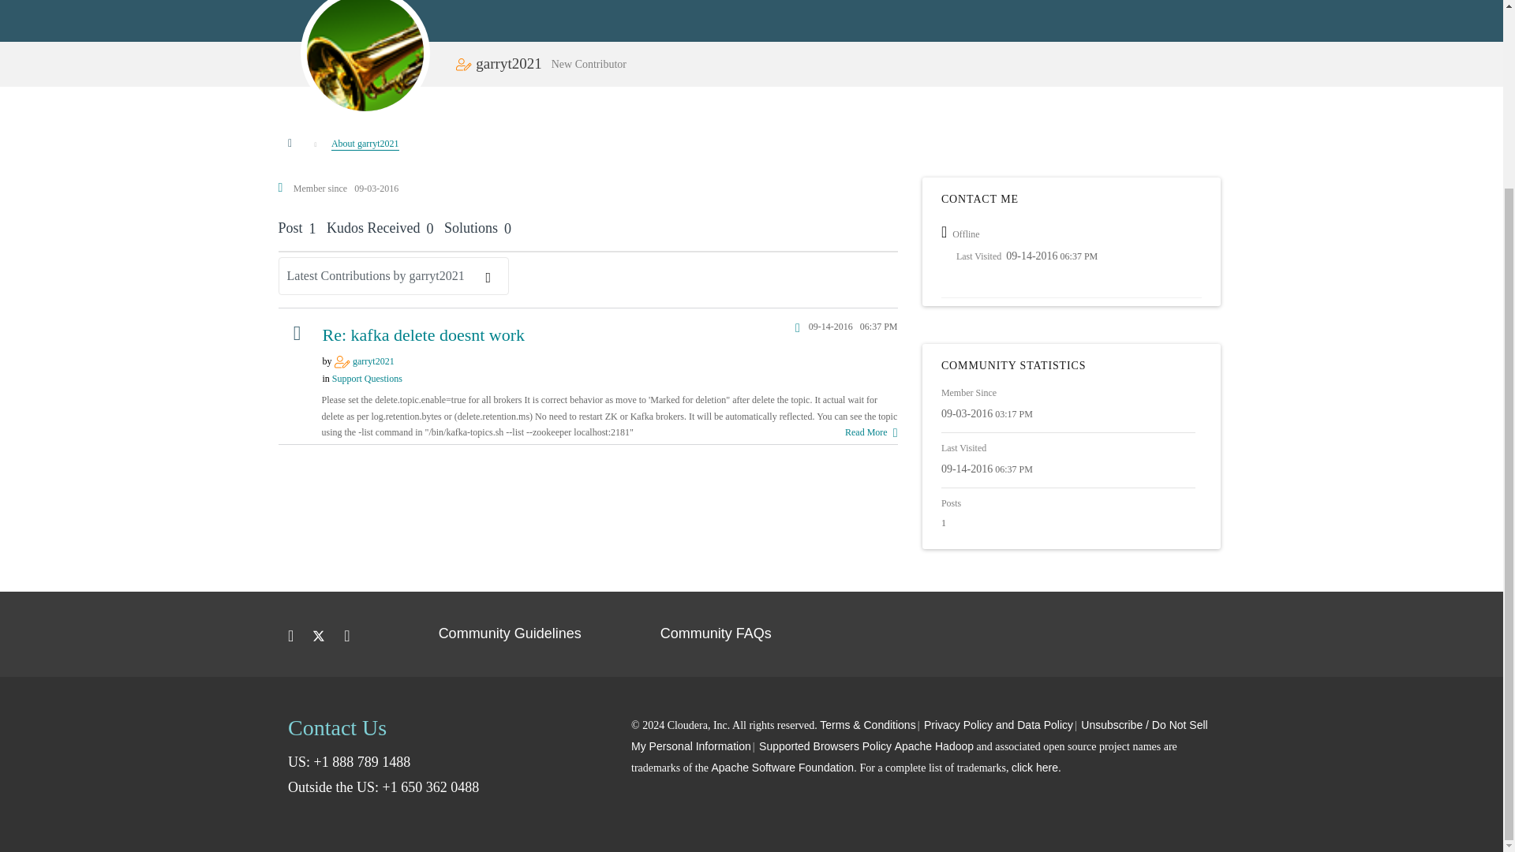 Image resolution: width=1515 pixels, height=852 pixels. I want to click on Latest Contributions by garryt2021, so click(392, 276).